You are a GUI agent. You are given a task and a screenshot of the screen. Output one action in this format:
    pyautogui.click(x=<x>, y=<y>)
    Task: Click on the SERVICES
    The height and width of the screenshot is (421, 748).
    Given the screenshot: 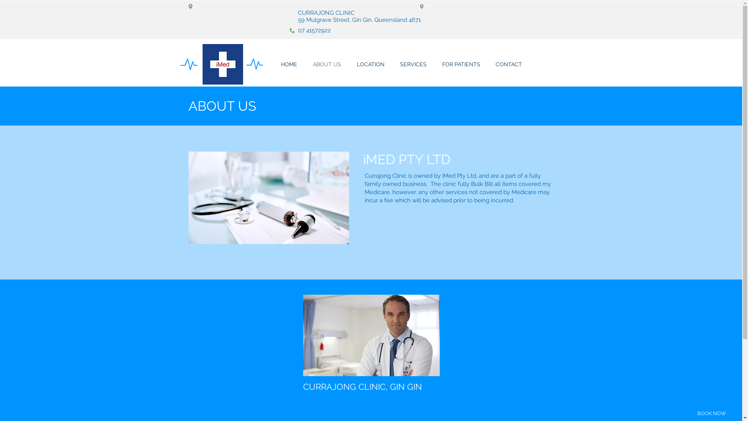 What is the action you would take?
    pyautogui.click(x=413, y=65)
    